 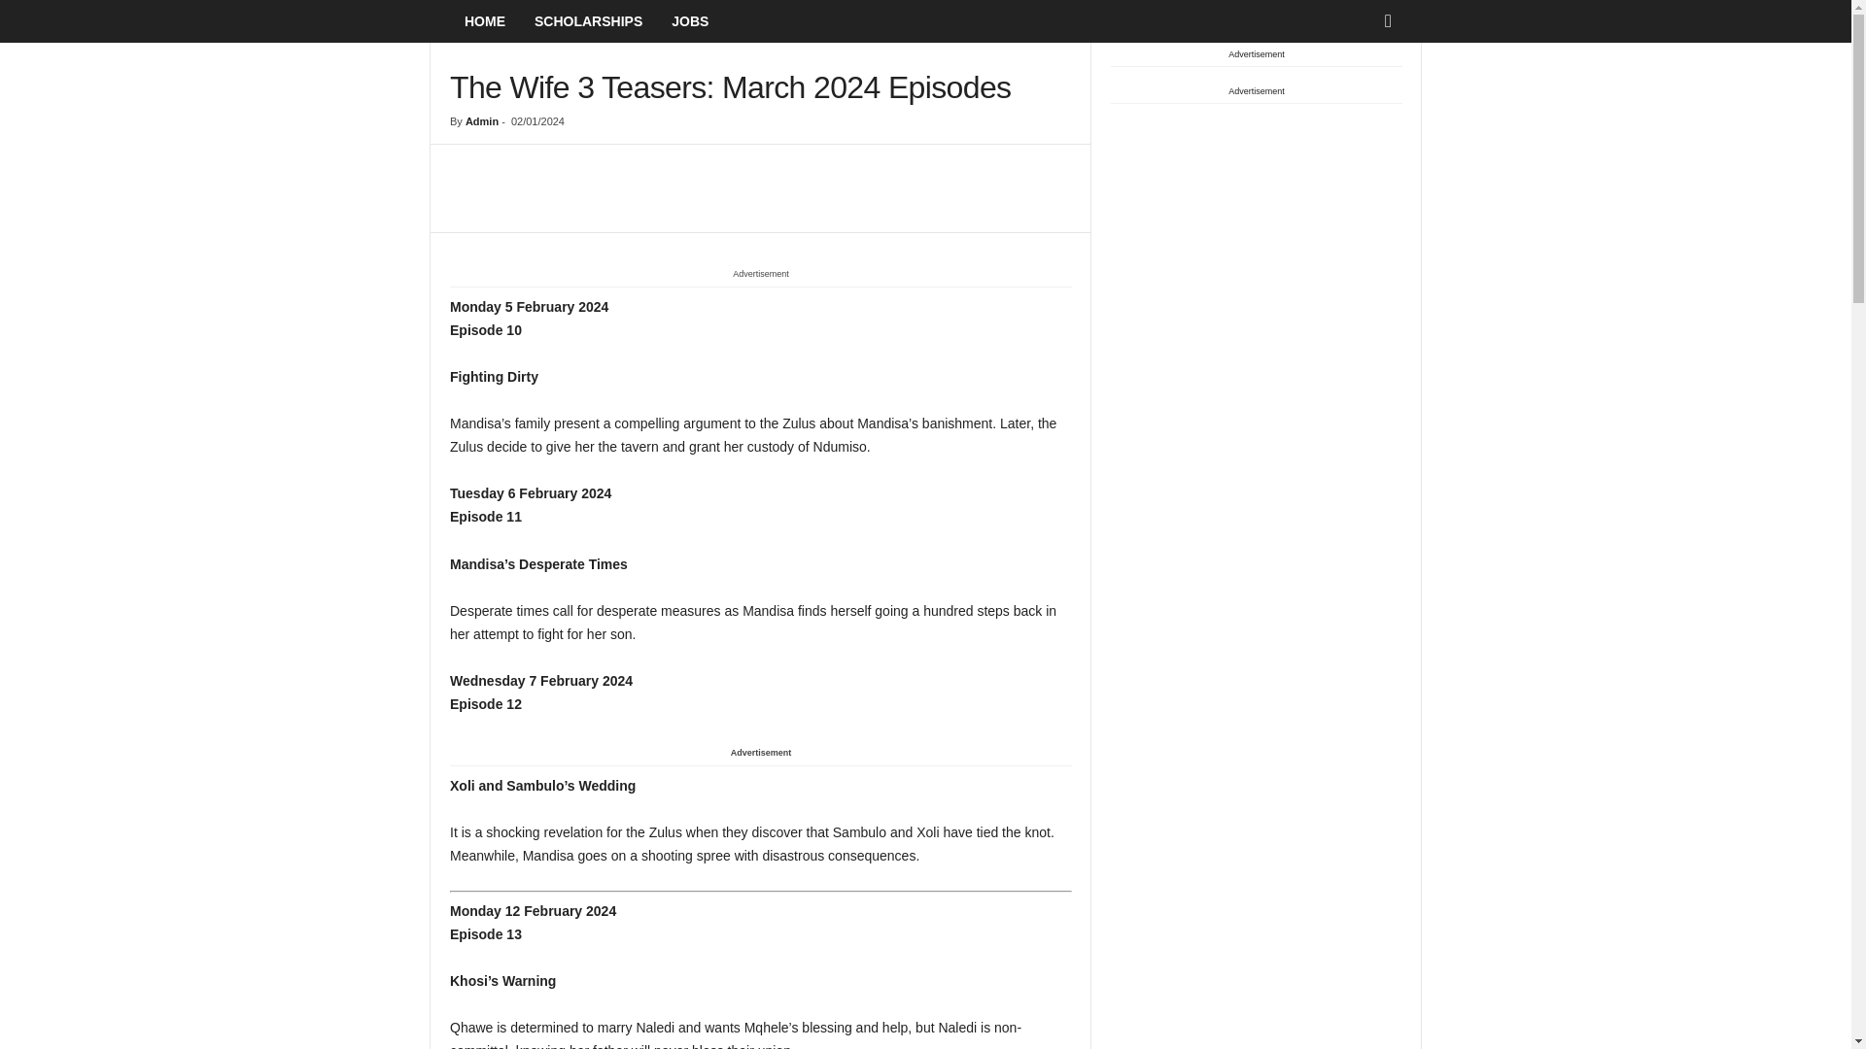 What do you see at coordinates (481, 120) in the screenshot?
I see `Admin` at bounding box center [481, 120].